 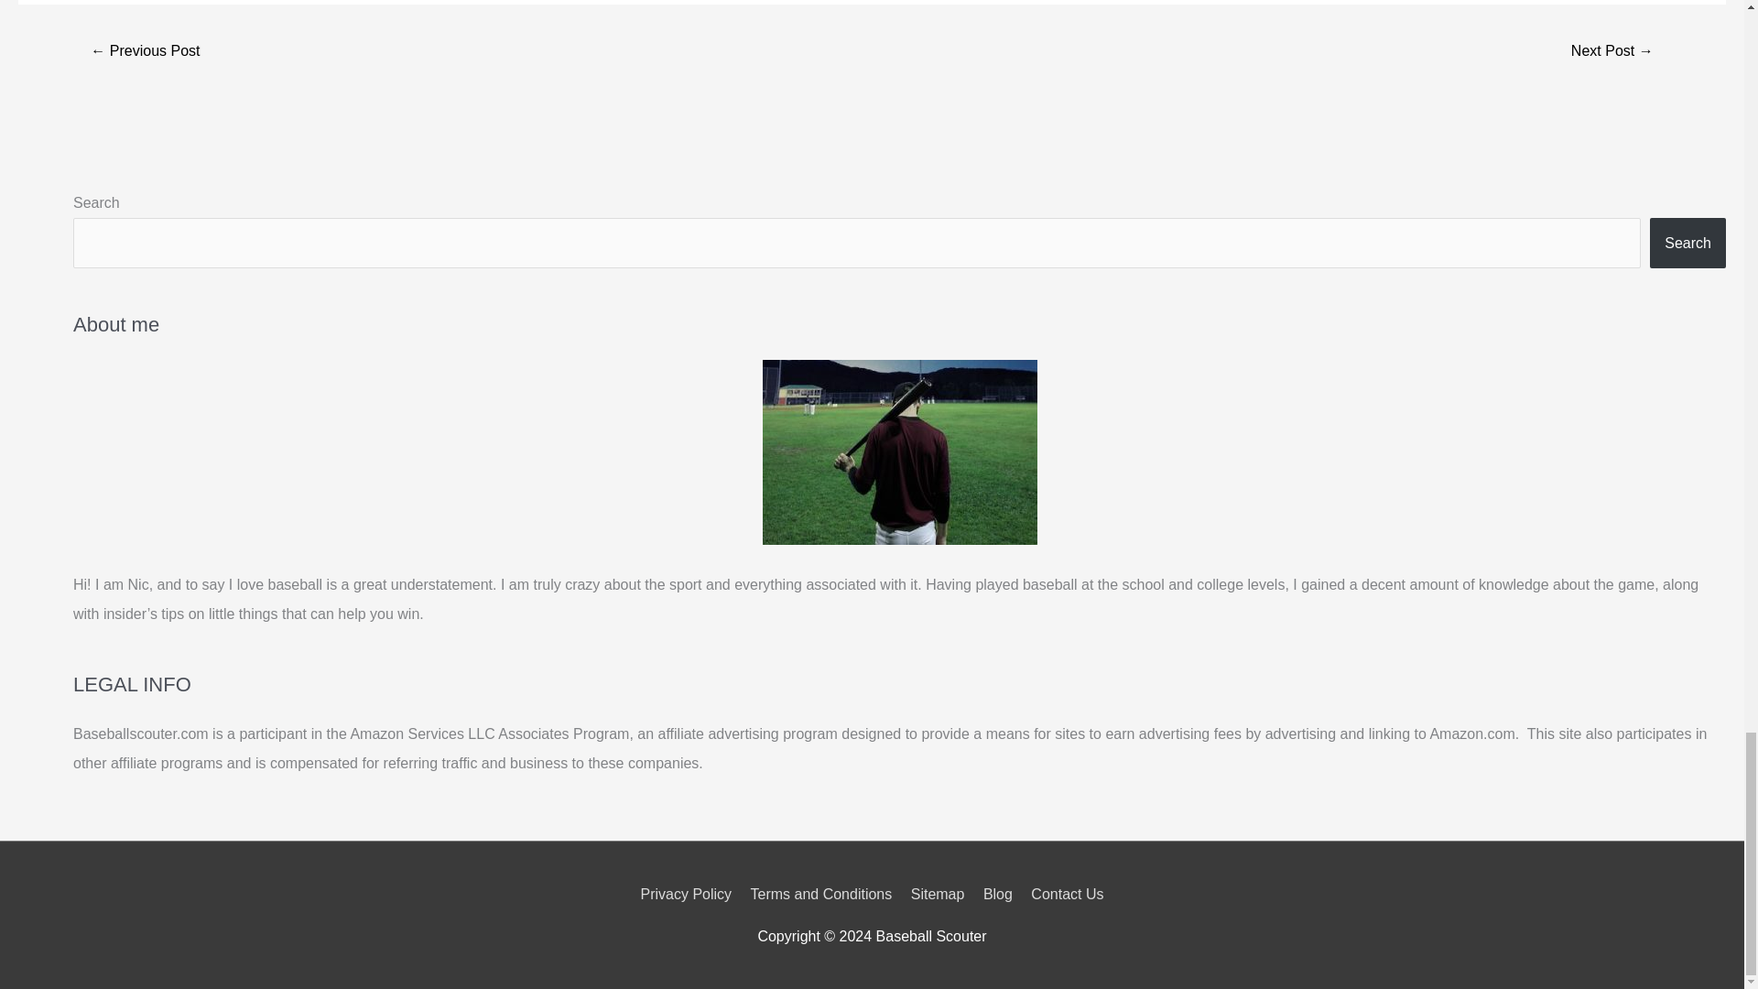 What do you see at coordinates (938, 894) in the screenshot?
I see `Sitemap` at bounding box center [938, 894].